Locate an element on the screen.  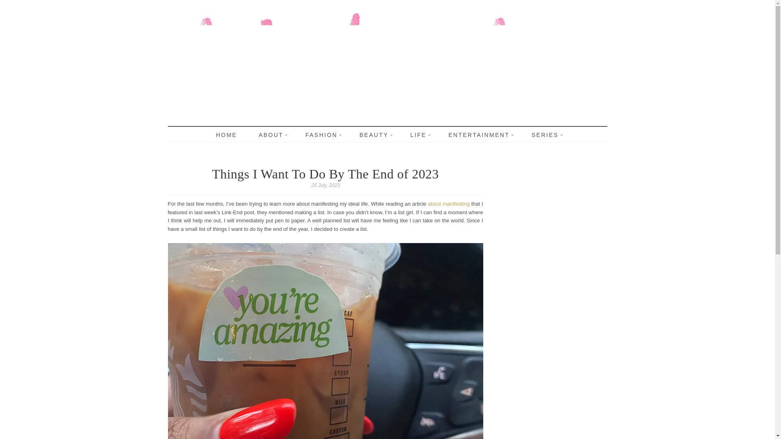
about manifesting is located at coordinates (449, 203).